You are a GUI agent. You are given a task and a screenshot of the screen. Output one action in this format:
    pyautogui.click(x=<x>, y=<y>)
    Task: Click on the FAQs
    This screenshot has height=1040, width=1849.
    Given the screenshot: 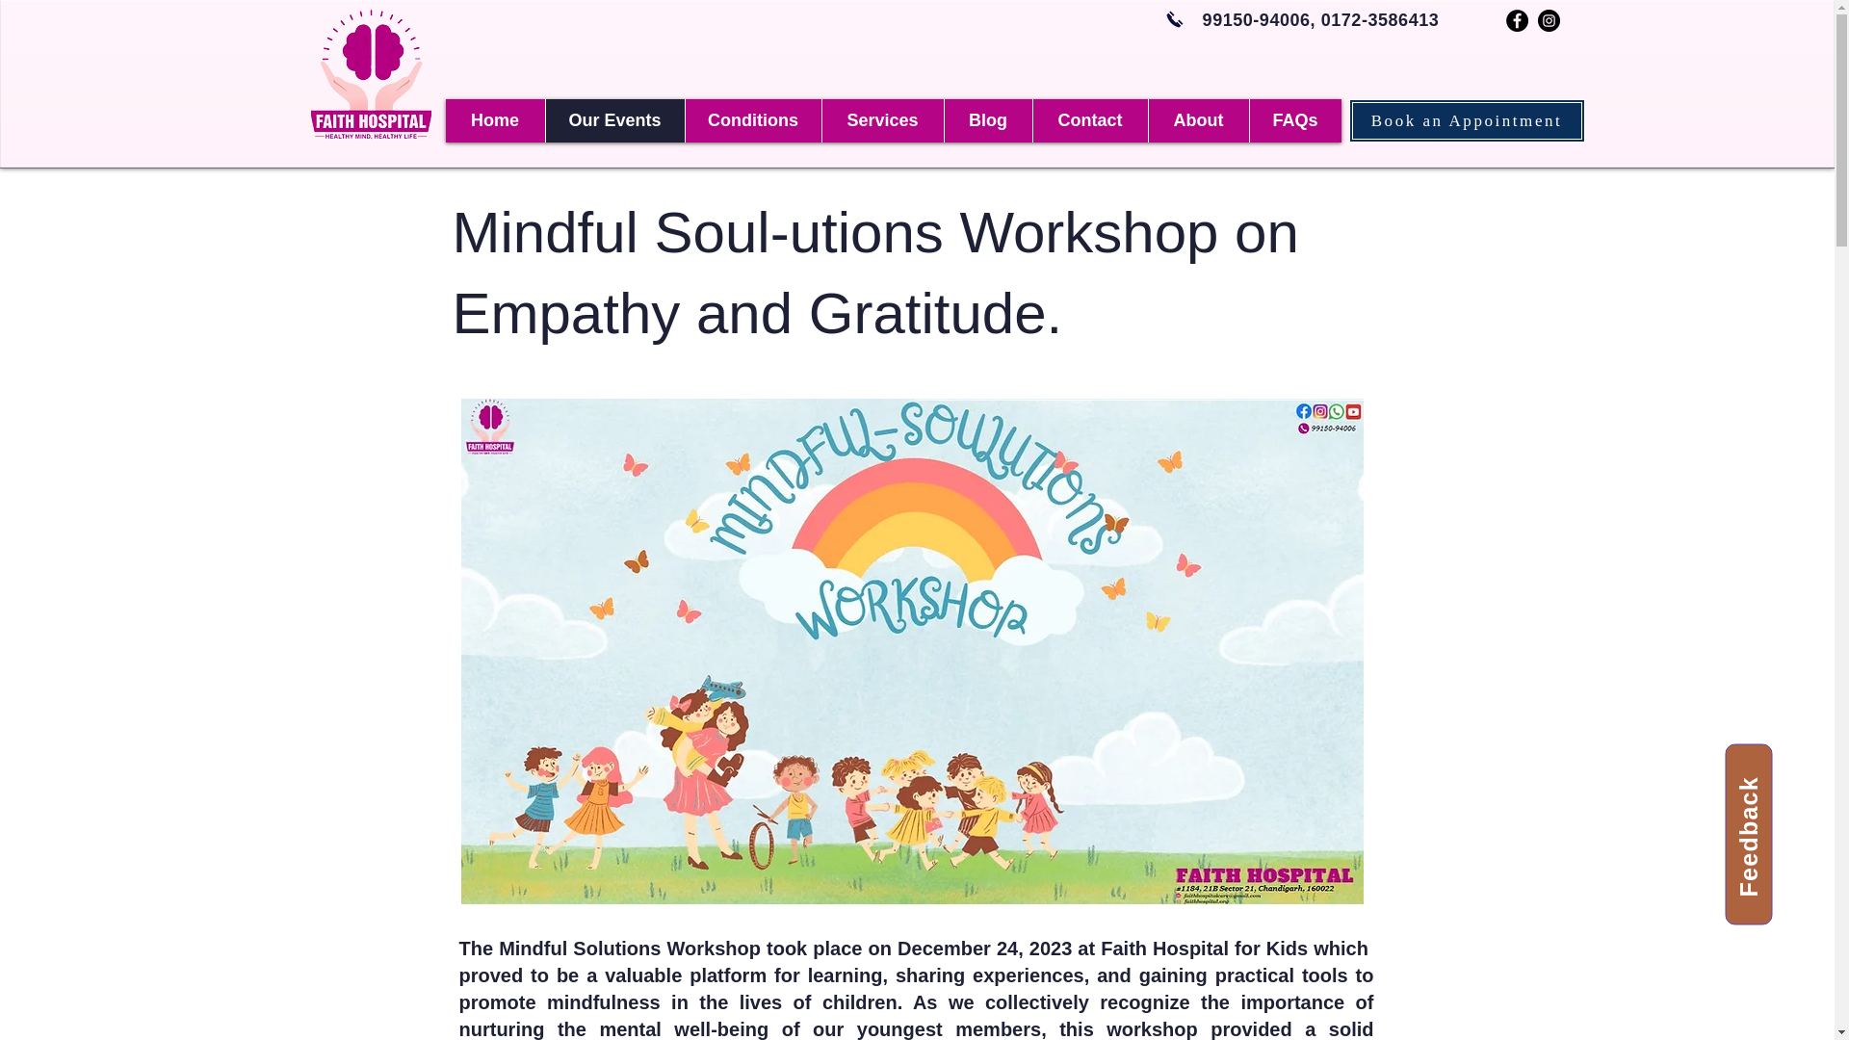 What is the action you would take?
    pyautogui.click(x=1294, y=119)
    